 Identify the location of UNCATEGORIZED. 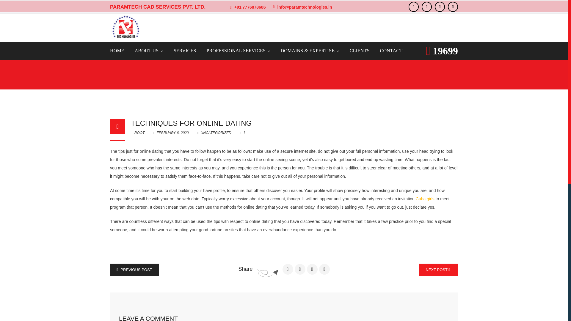
(136, 56).